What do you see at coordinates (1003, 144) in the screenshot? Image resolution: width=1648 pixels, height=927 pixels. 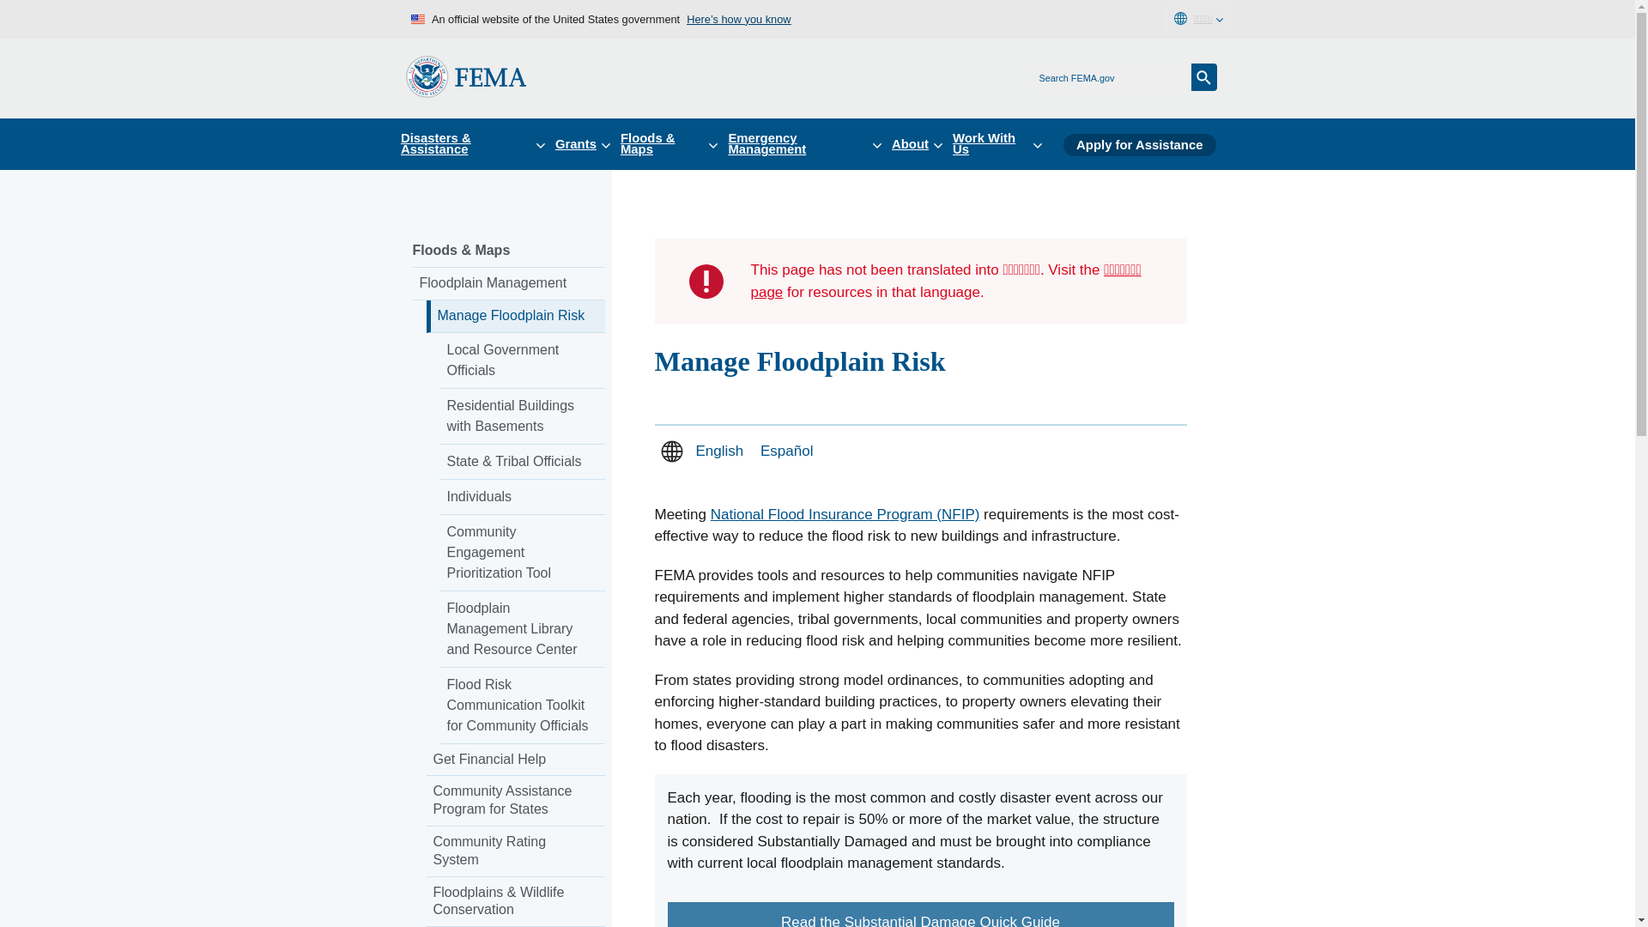 I see `Work With Us` at bounding box center [1003, 144].